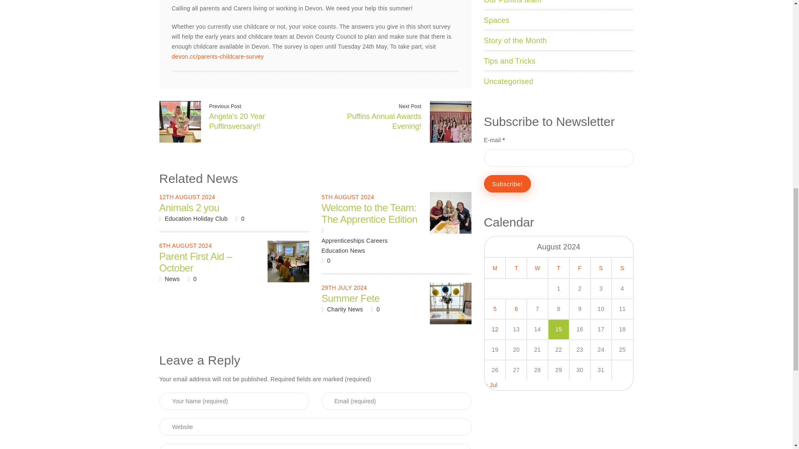 The height and width of the screenshot is (449, 799). What do you see at coordinates (537, 268) in the screenshot?
I see `Wednesday` at bounding box center [537, 268].